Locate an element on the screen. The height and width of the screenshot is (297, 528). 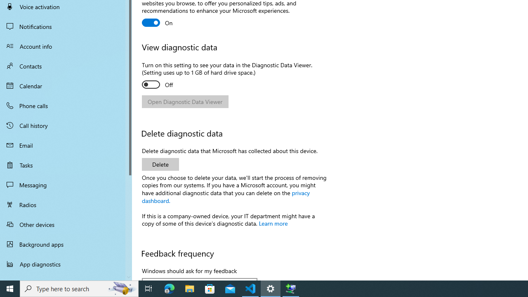
Open Diagnostic Data Viewer is located at coordinates (185, 101).